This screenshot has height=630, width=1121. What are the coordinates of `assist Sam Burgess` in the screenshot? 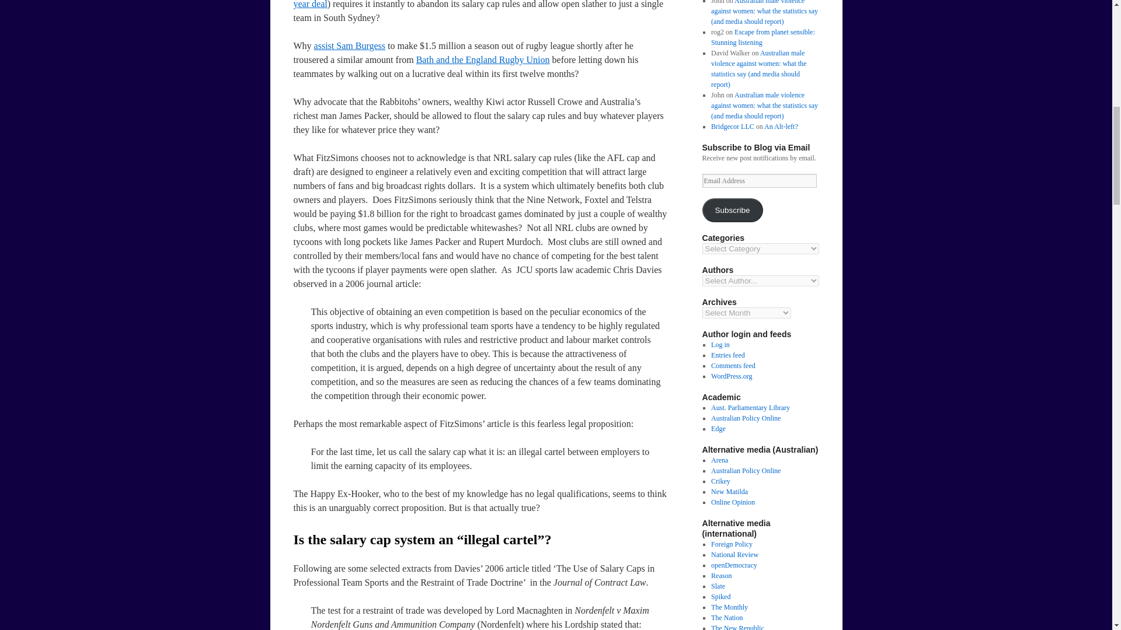 It's located at (349, 45).